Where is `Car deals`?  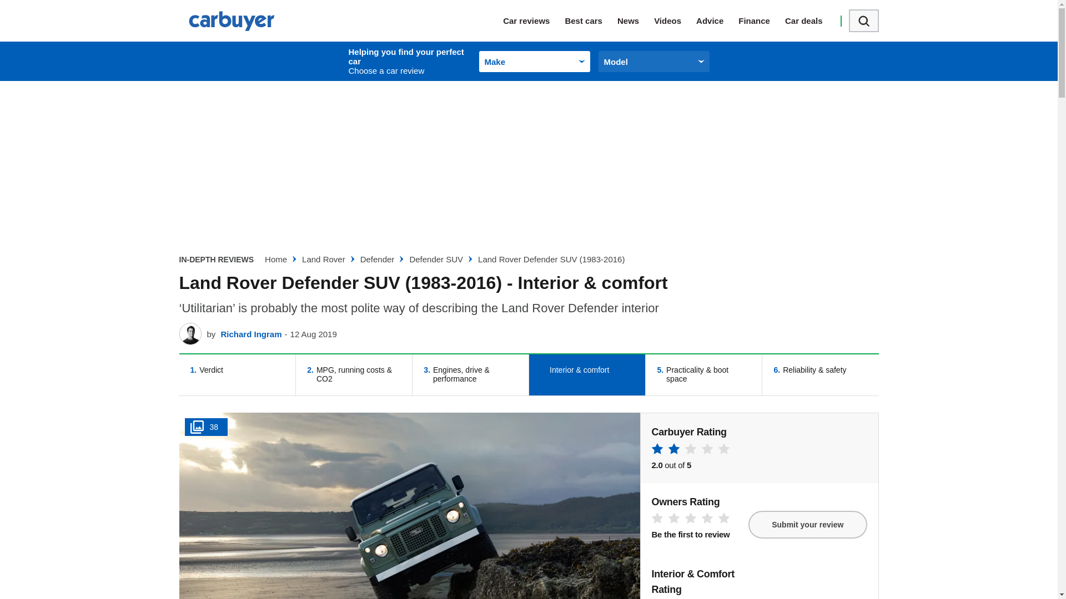 Car deals is located at coordinates (811, 21).